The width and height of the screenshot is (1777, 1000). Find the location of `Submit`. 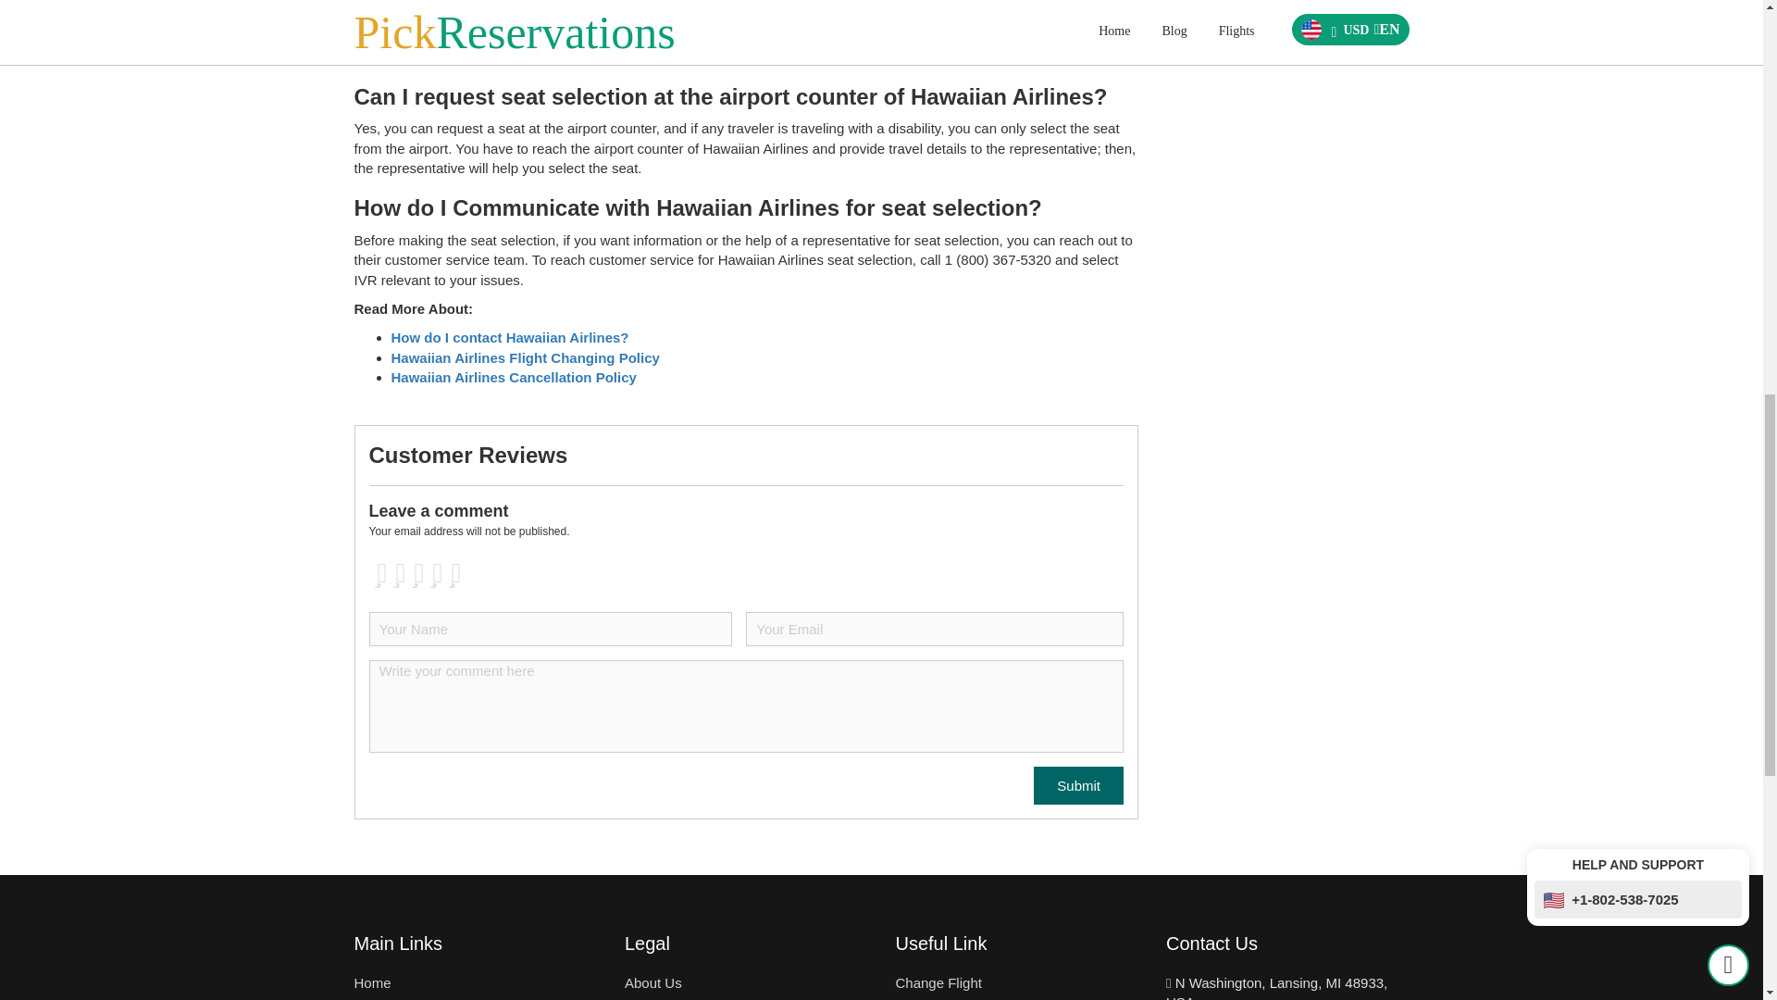

Submit is located at coordinates (1078, 785).